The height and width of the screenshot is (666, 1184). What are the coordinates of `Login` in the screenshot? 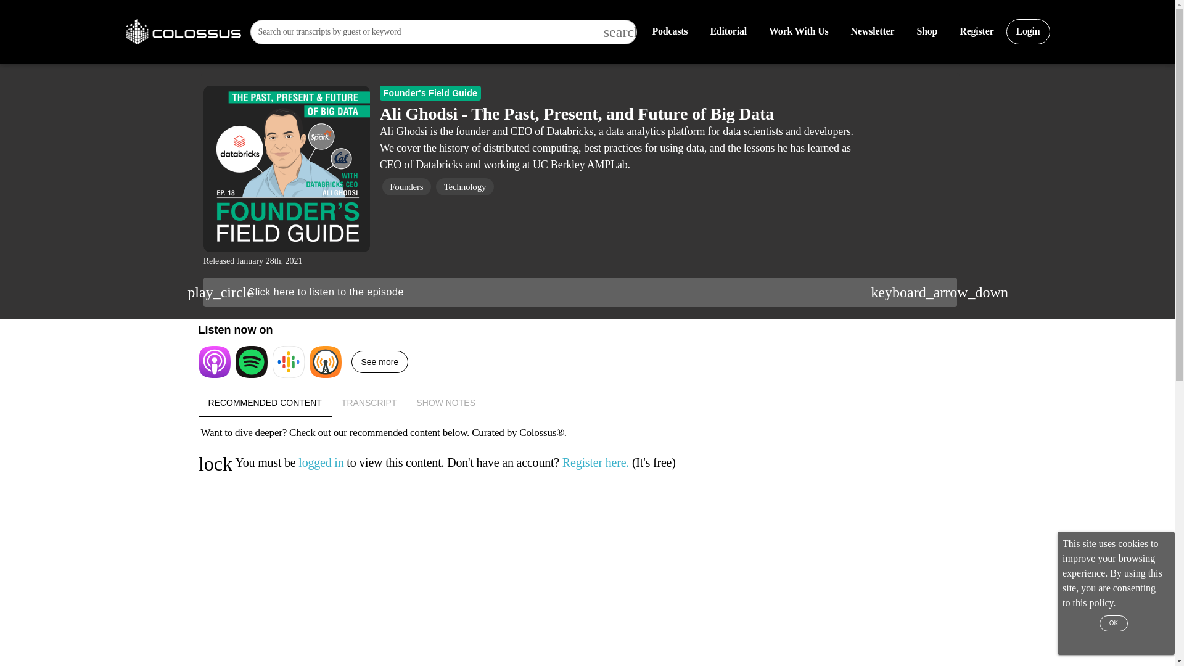 It's located at (1029, 32).